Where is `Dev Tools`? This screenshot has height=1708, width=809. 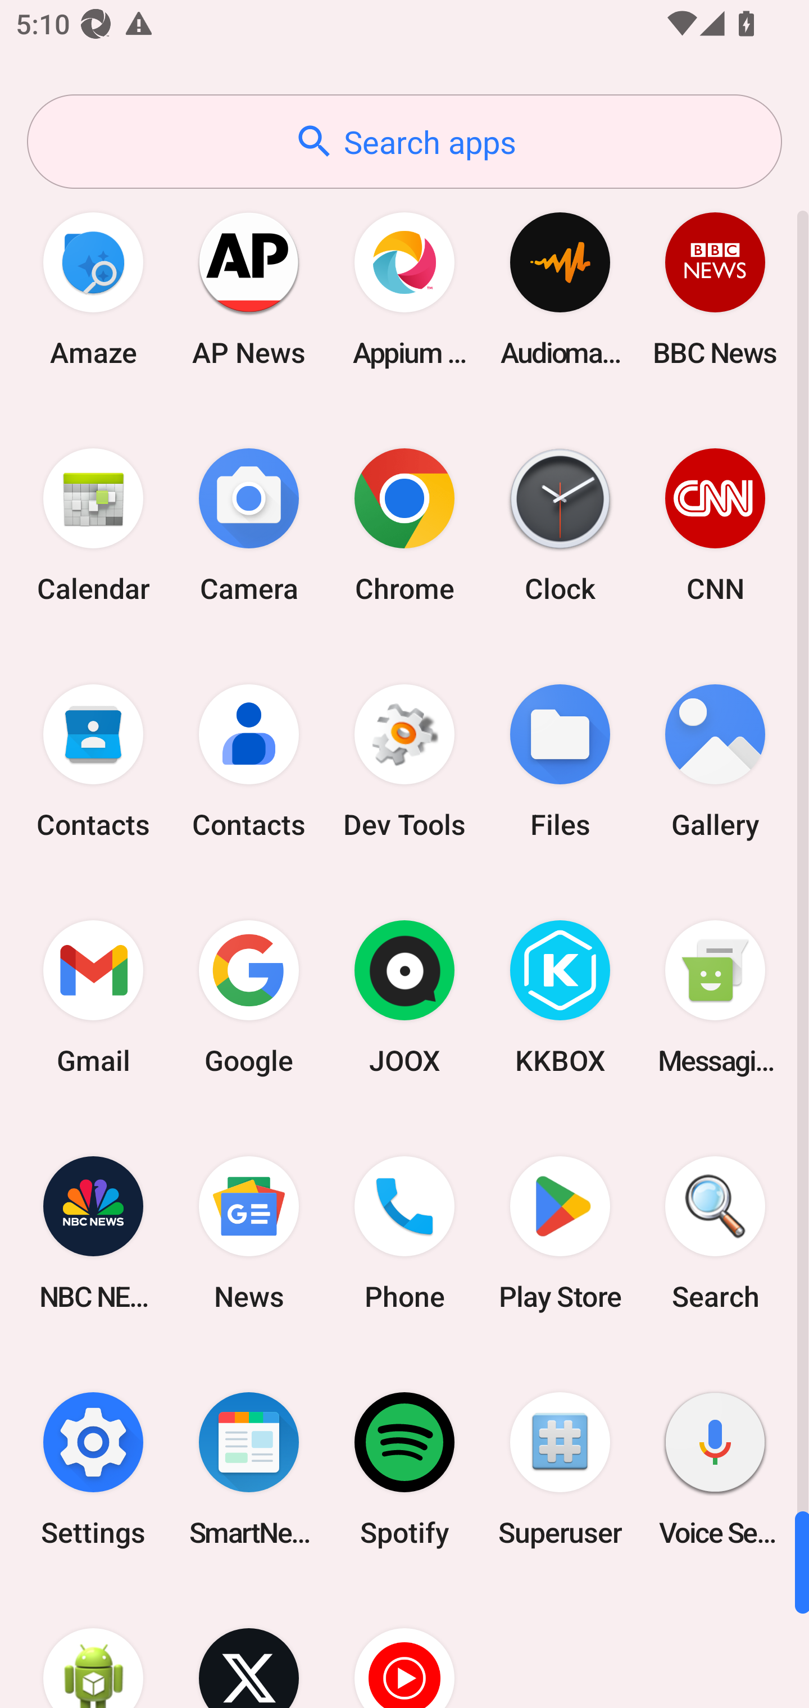 Dev Tools is located at coordinates (404, 762).